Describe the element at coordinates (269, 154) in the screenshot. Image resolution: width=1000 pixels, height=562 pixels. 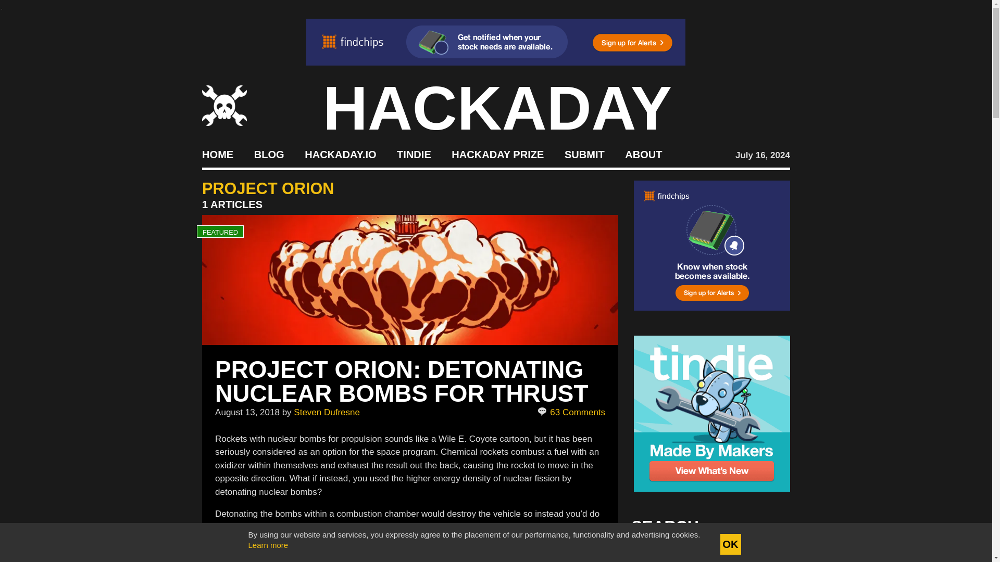
I see `BLOG` at that location.